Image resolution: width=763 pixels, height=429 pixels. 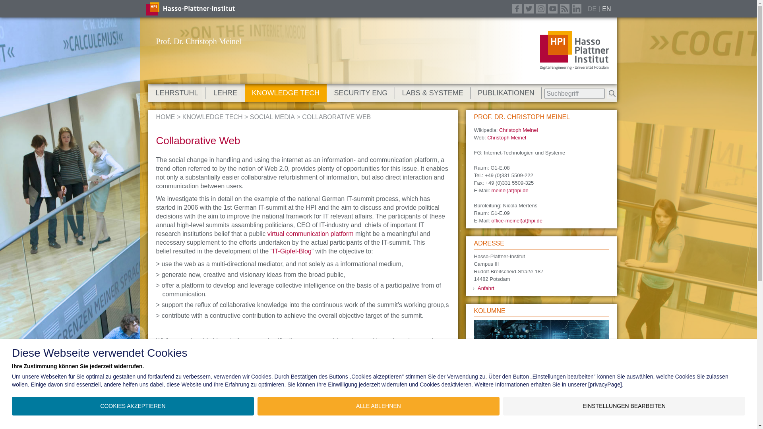 What do you see at coordinates (212, 117) in the screenshot?
I see `Learning und Knowledge Engineering` at bounding box center [212, 117].